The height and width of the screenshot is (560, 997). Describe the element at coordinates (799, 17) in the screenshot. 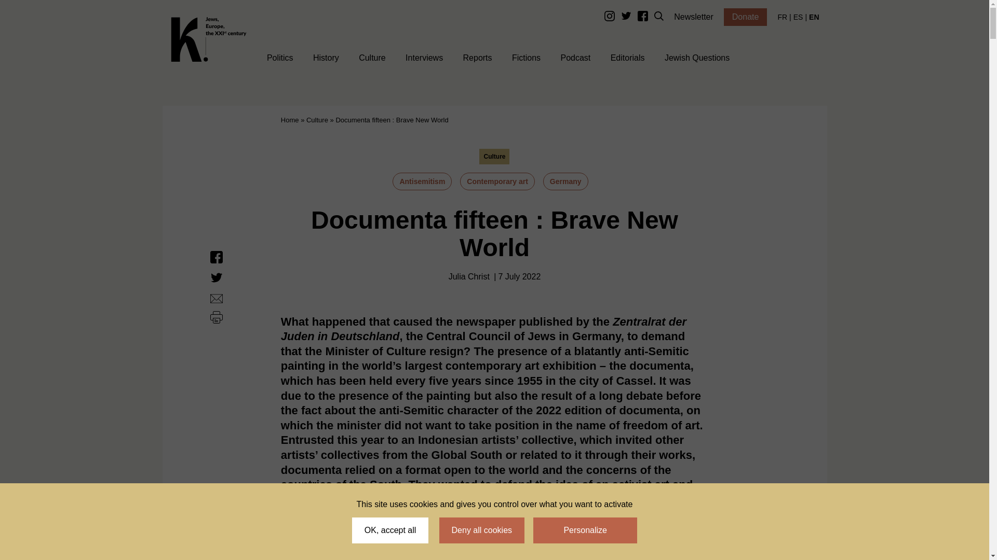

I see `ES` at that location.